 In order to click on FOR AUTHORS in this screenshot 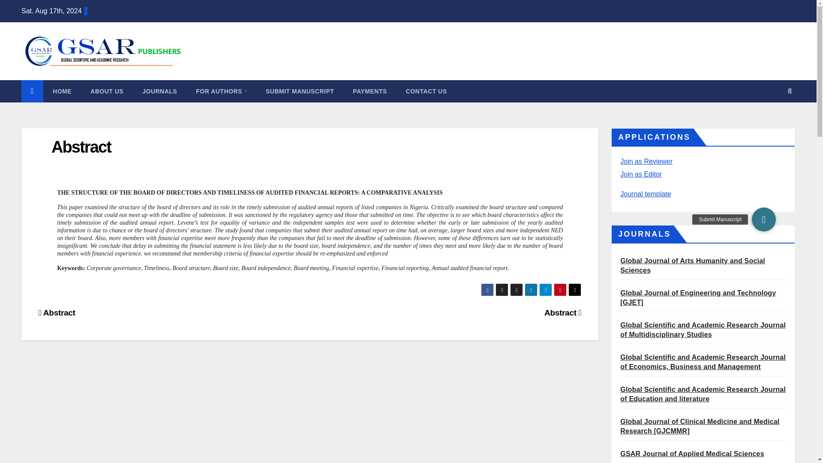, I will do `click(221, 91)`.